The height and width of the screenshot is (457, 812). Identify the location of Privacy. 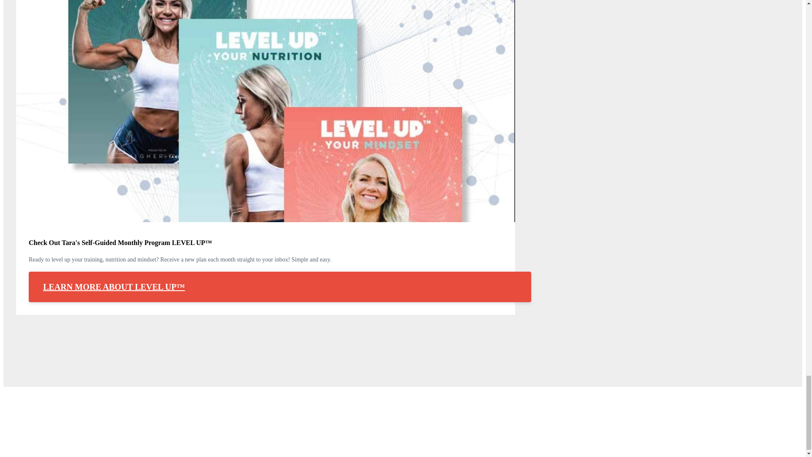
(505, 408).